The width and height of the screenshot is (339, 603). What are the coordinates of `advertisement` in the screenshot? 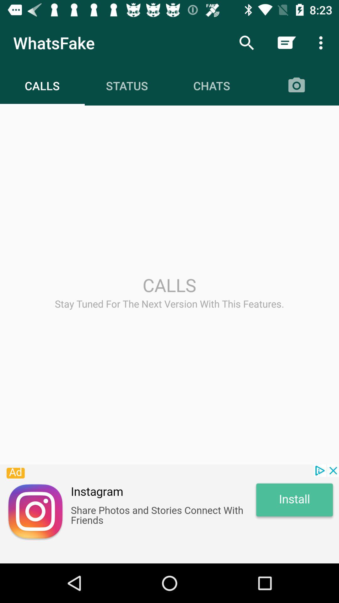 It's located at (169, 514).